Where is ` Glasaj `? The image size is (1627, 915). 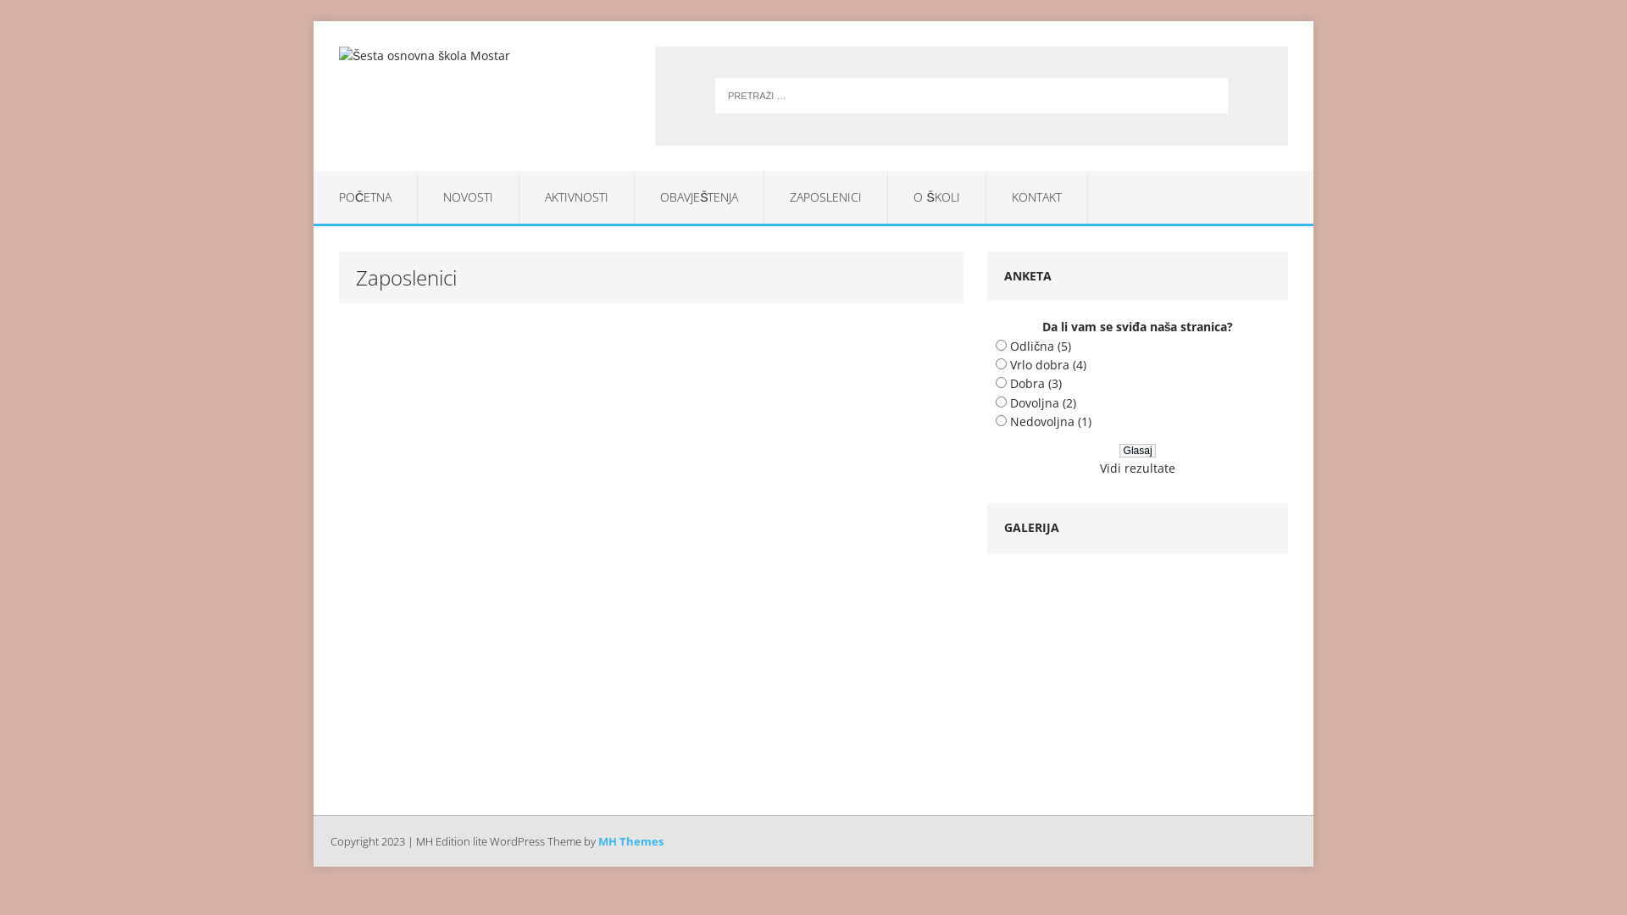
 Glasaj  is located at coordinates (1137, 451).